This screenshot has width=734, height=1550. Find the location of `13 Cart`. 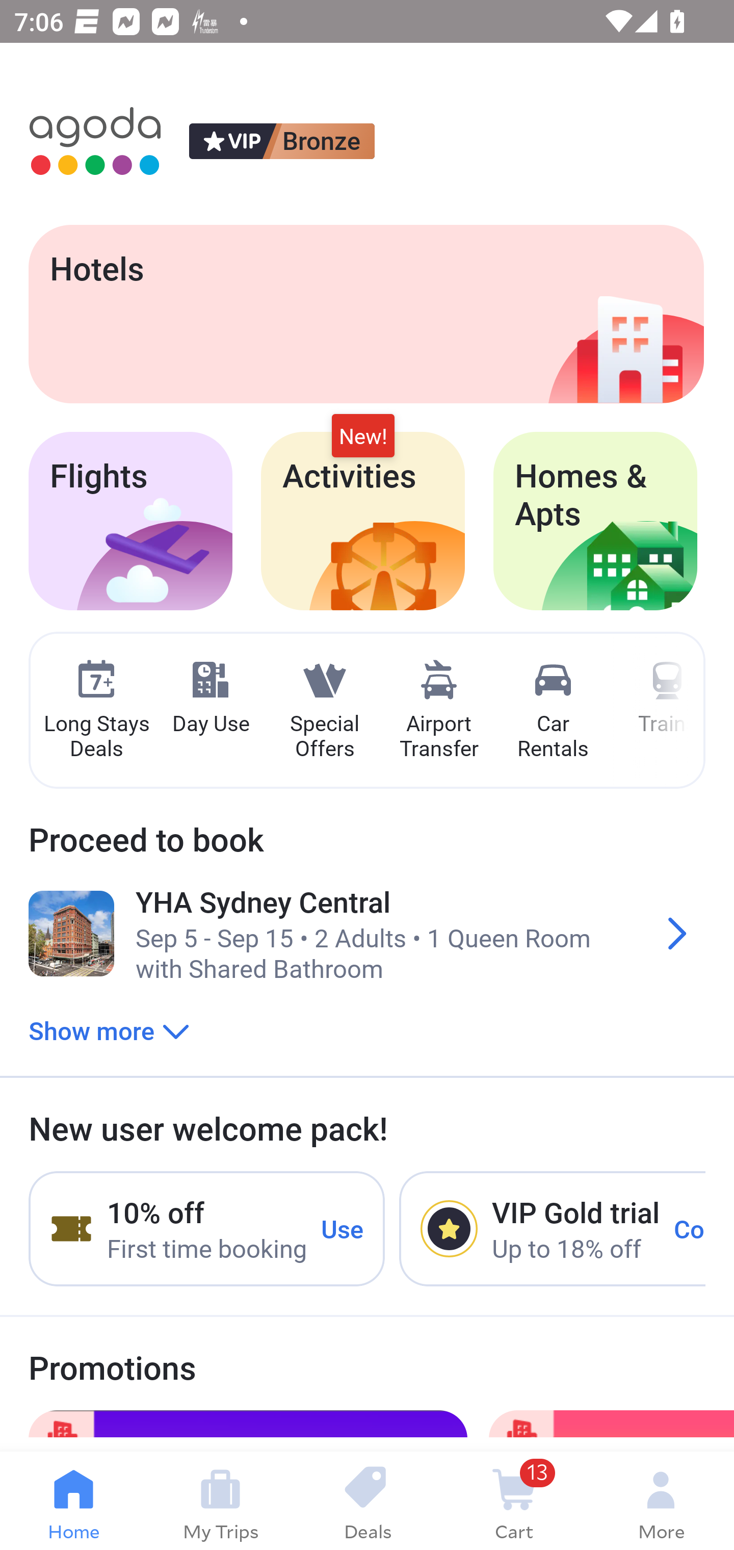

13 Cart is located at coordinates (514, 1501).